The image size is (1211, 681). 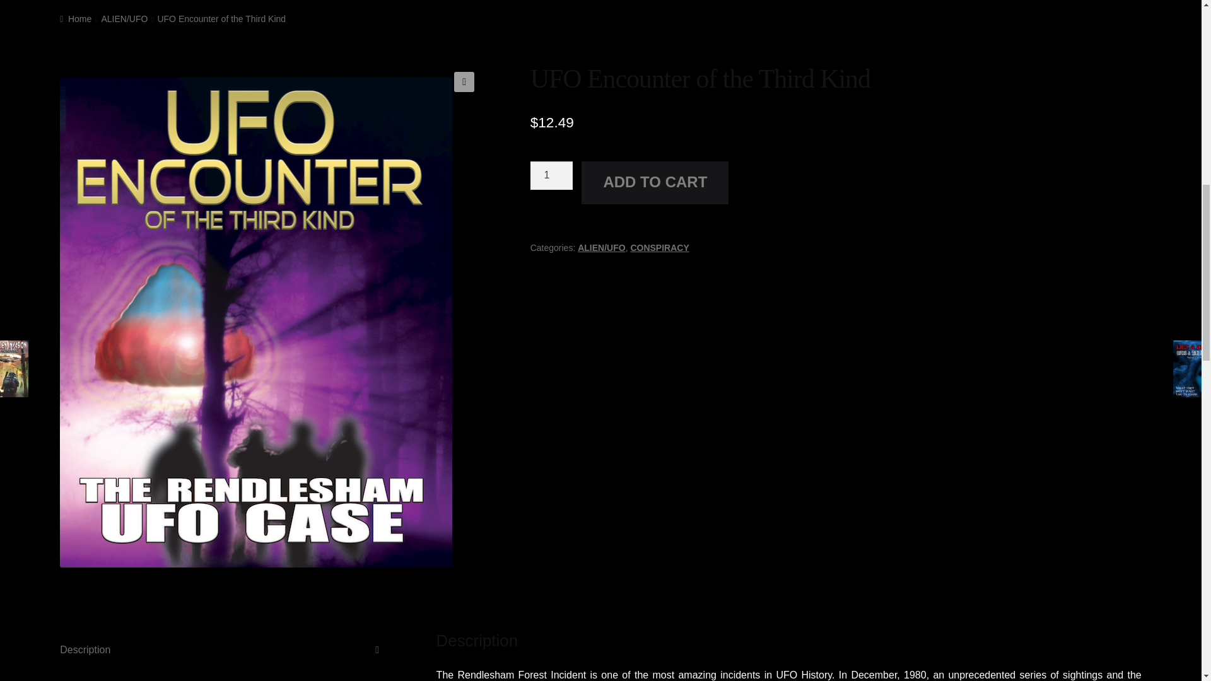 I want to click on Description, so click(x=224, y=649).